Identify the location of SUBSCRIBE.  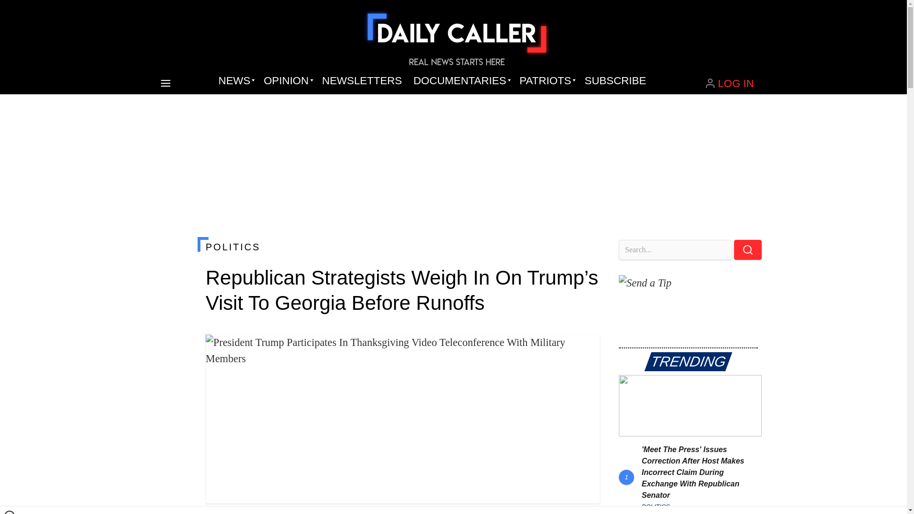
(615, 81).